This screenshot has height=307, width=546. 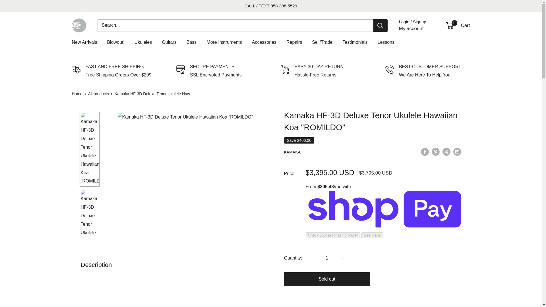 I want to click on Home, so click(x=77, y=94).